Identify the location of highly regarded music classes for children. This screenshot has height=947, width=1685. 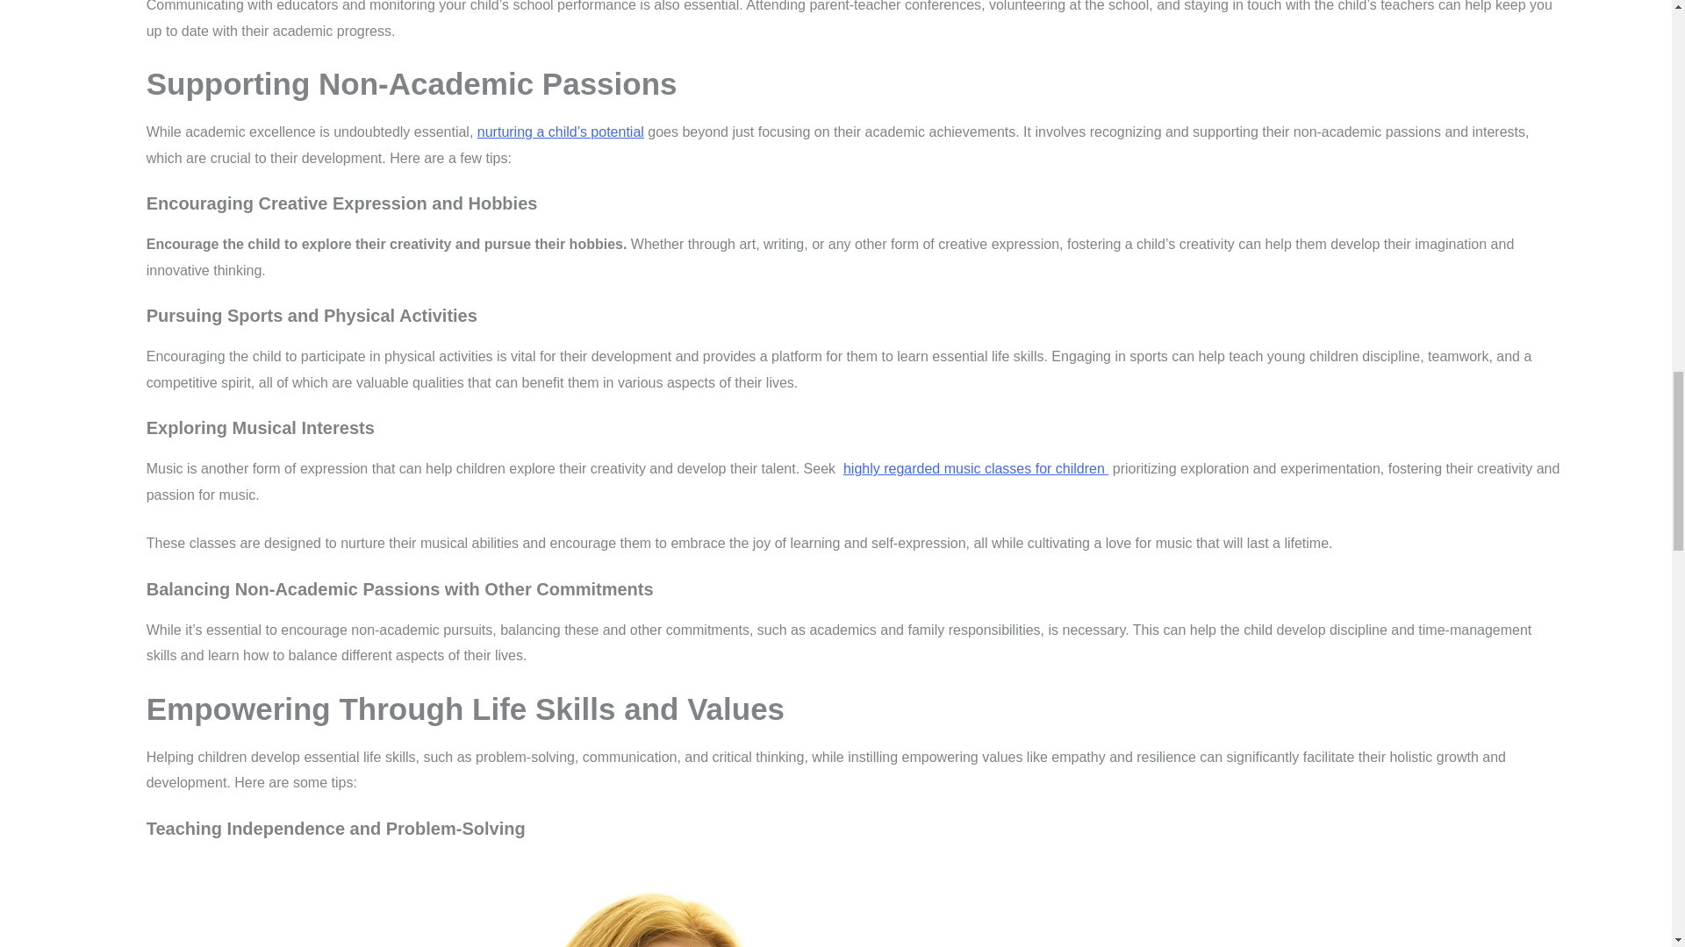
(976, 468).